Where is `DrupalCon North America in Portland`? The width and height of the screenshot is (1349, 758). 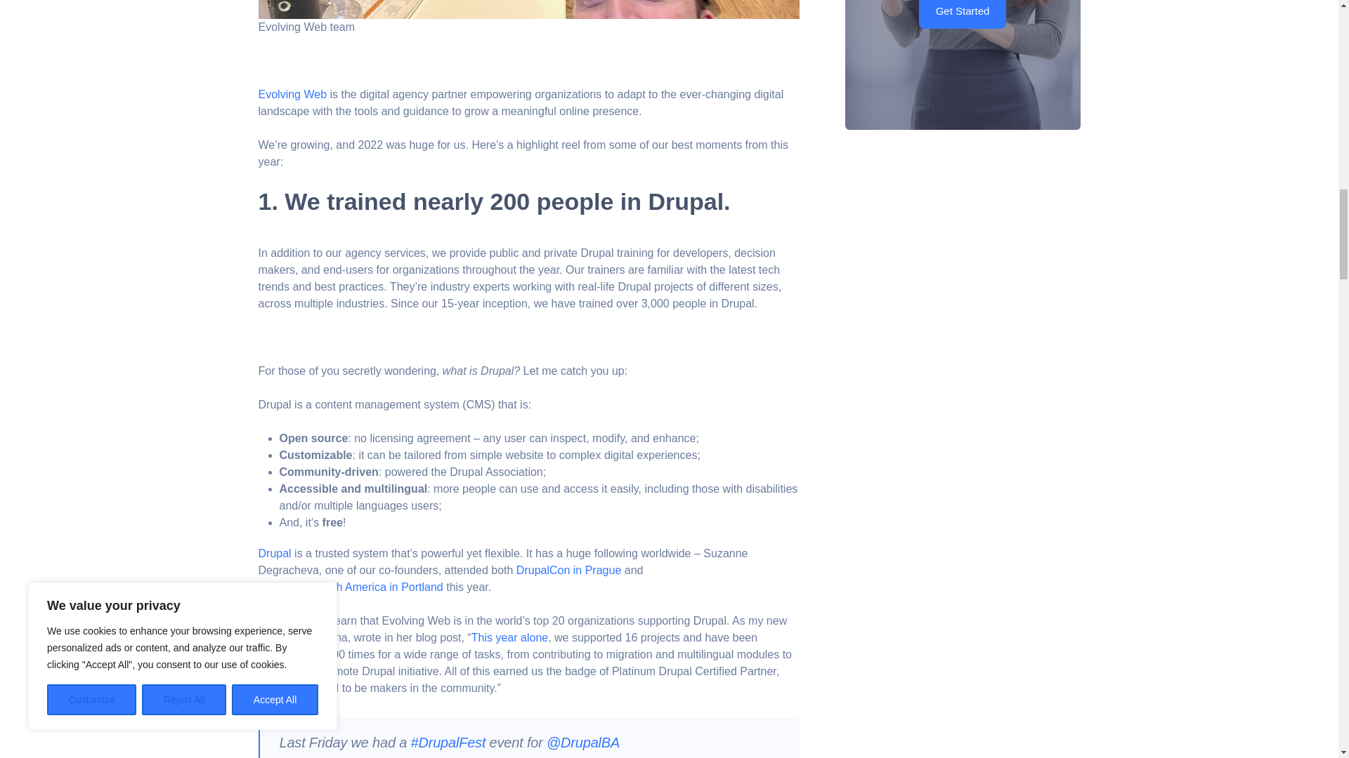
DrupalCon North America in Portland is located at coordinates (351, 587).